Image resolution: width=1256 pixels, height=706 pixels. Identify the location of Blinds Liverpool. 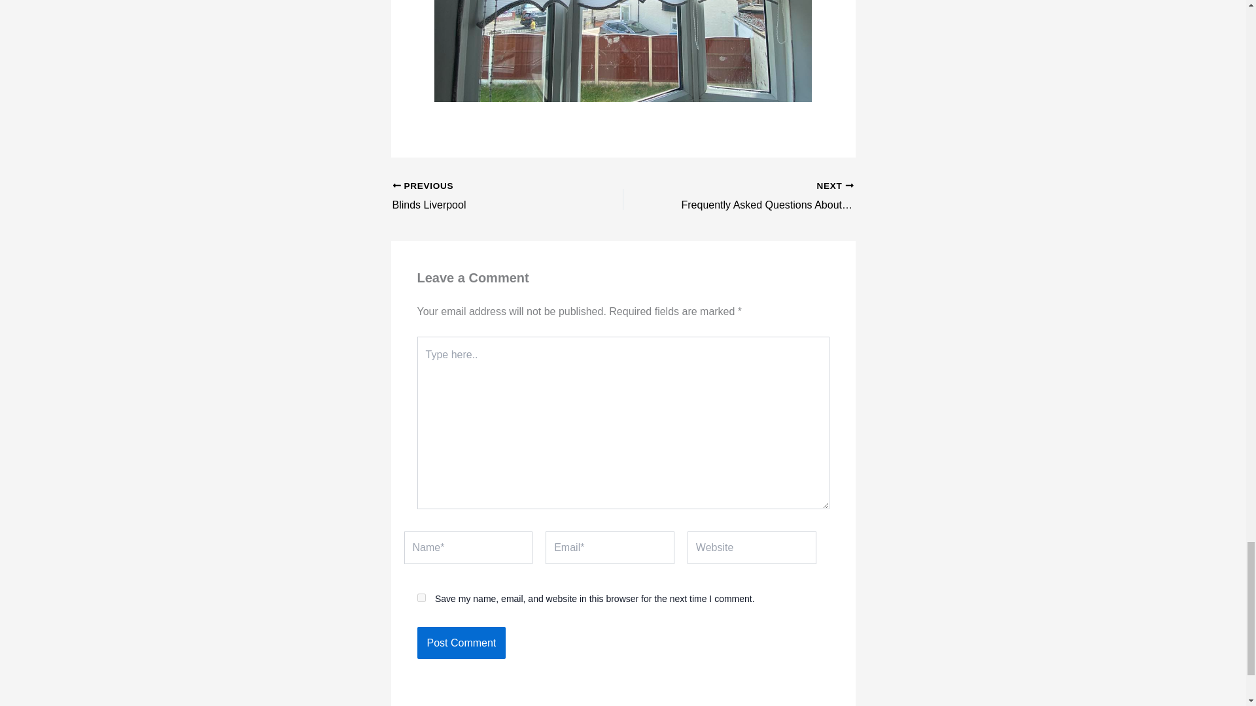
(485, 197).